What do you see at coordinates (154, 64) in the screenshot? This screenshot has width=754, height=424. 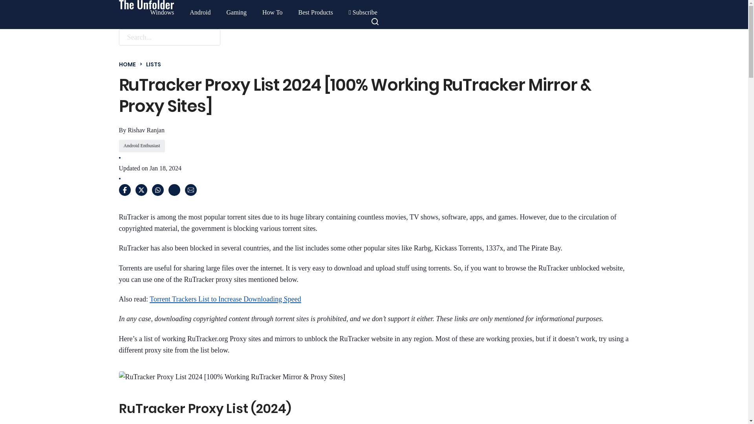 I see `LISTS` at bounding box center [154, 64].